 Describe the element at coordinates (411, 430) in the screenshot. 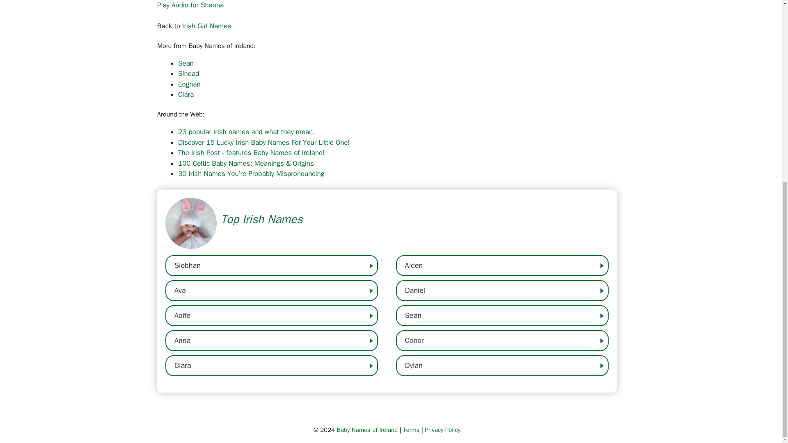

I see `Terms` at that location.